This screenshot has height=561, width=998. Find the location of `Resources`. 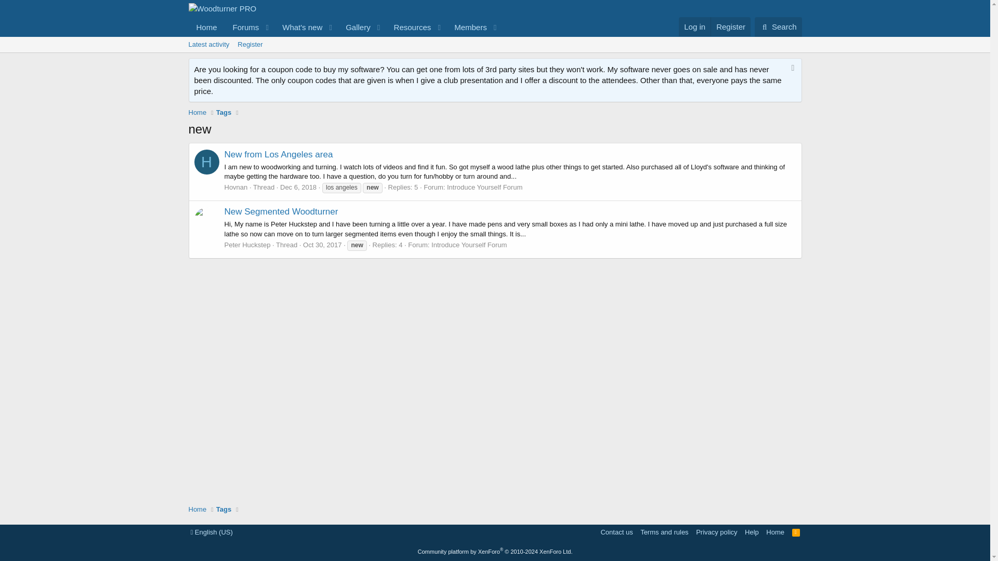

Resources is located at coordinates (207, 162).